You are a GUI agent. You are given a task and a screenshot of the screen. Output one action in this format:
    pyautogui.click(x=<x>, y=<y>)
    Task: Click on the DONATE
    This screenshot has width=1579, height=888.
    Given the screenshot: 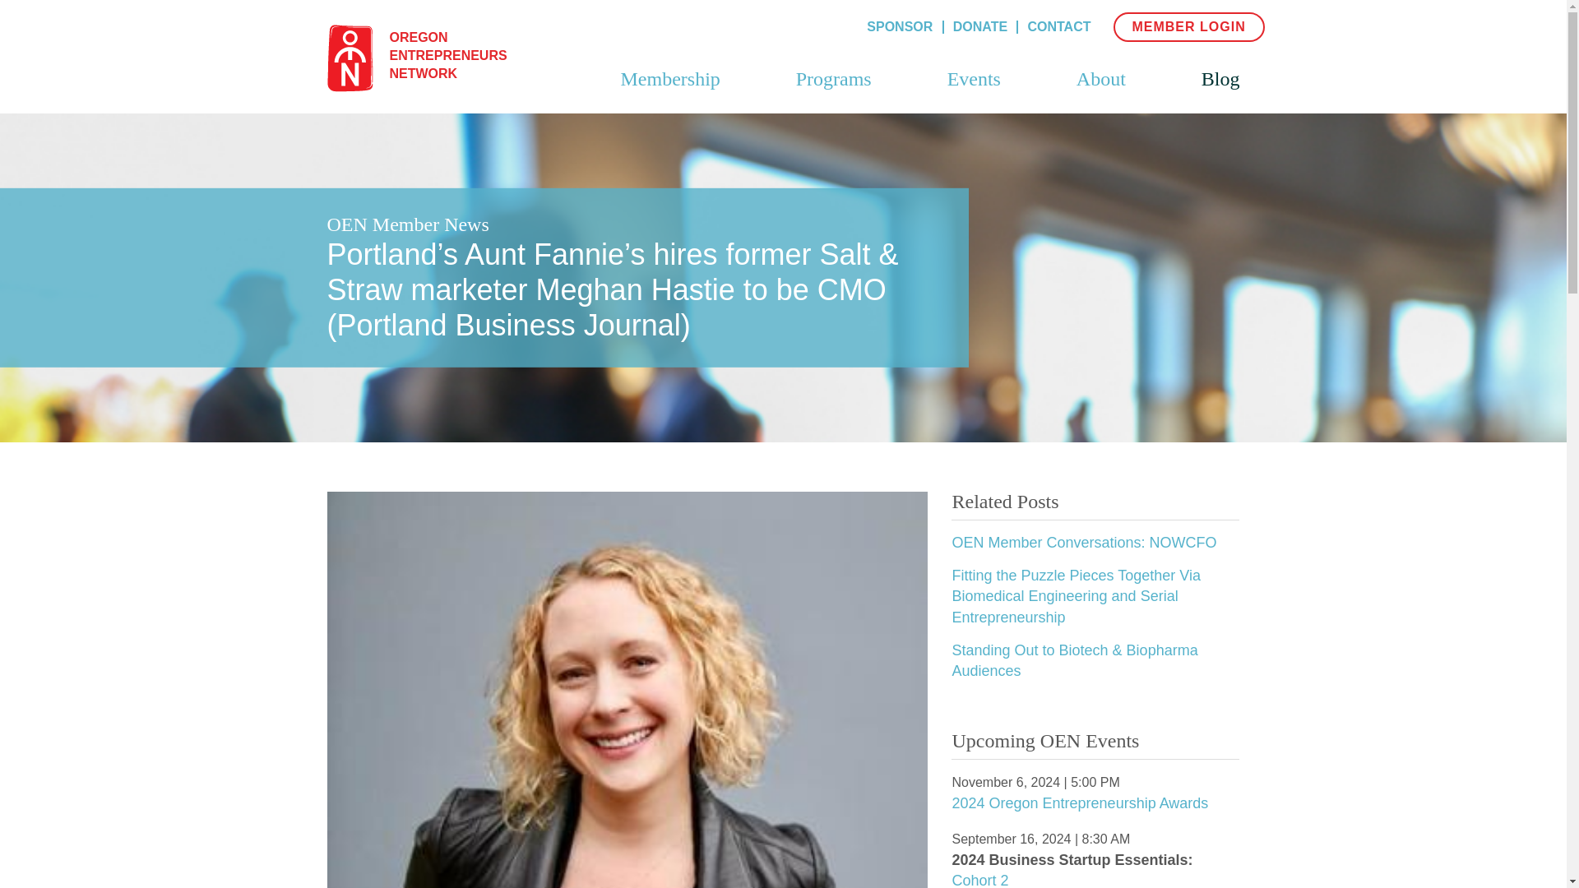 What is the action you would take?
    pyautogui.click(x=1059, y=26)
    